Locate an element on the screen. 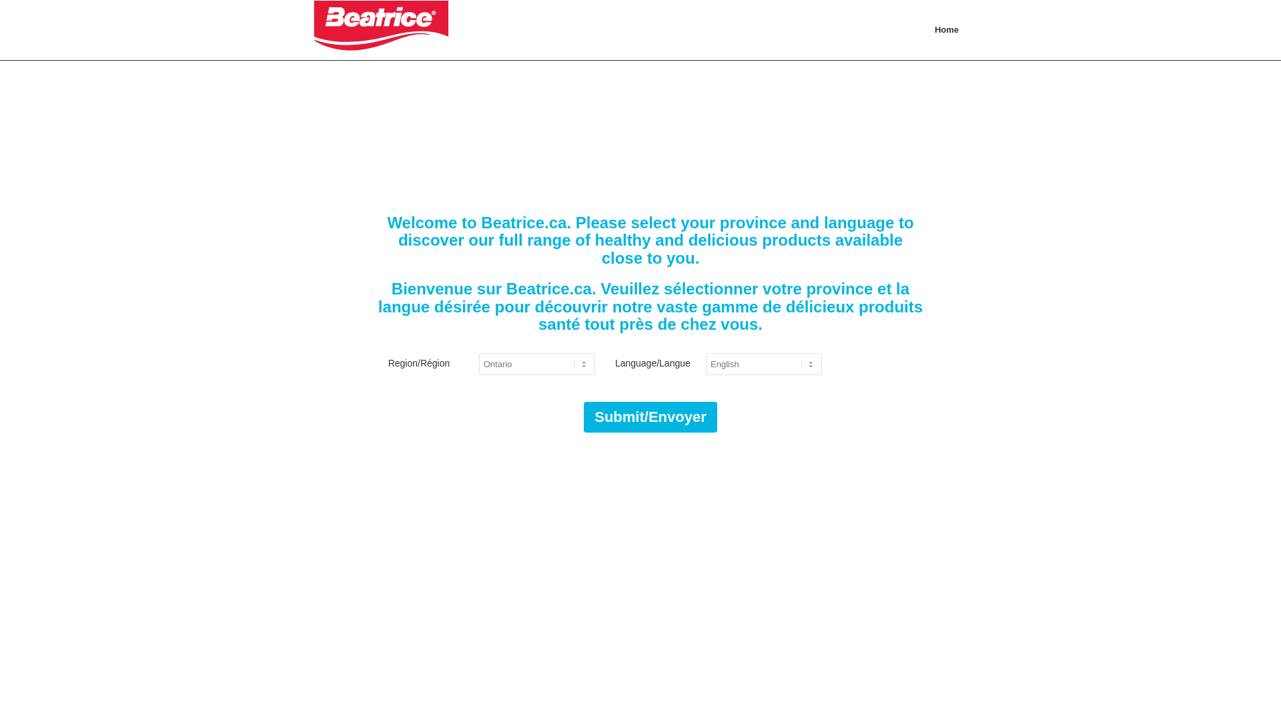 This screenshot has width=1281, height=721. Home is located at coordinates (947, 30).